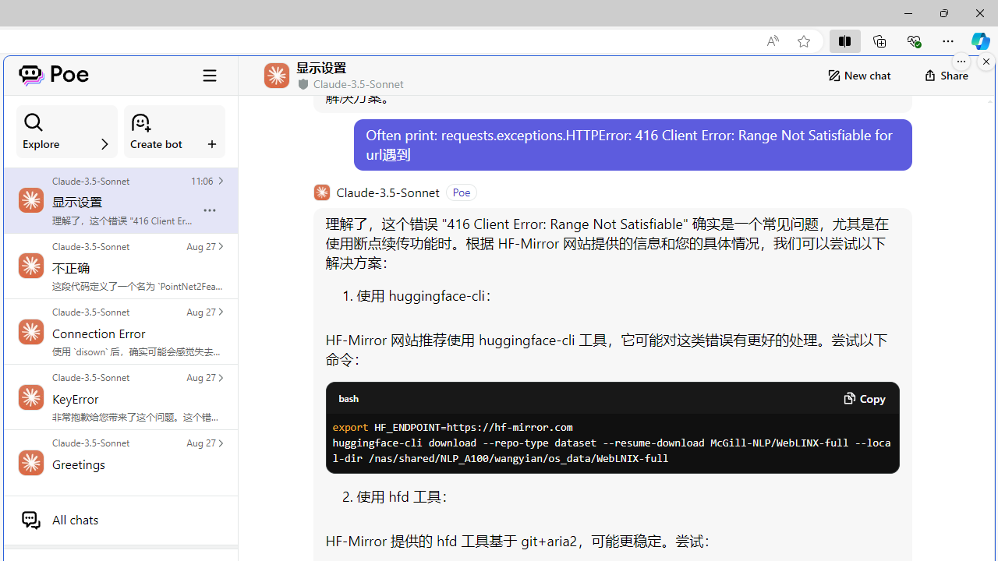 This screenshot has width=998, height=561. What do you see at coordinates (210, 210) in the screenshot?
I see `More actions` at bounding box center [210, 210].